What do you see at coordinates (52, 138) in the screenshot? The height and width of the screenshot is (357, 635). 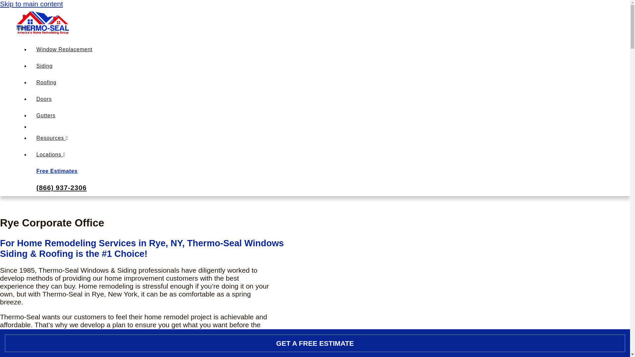 I see `Resources` at bounding box center [52, 138].